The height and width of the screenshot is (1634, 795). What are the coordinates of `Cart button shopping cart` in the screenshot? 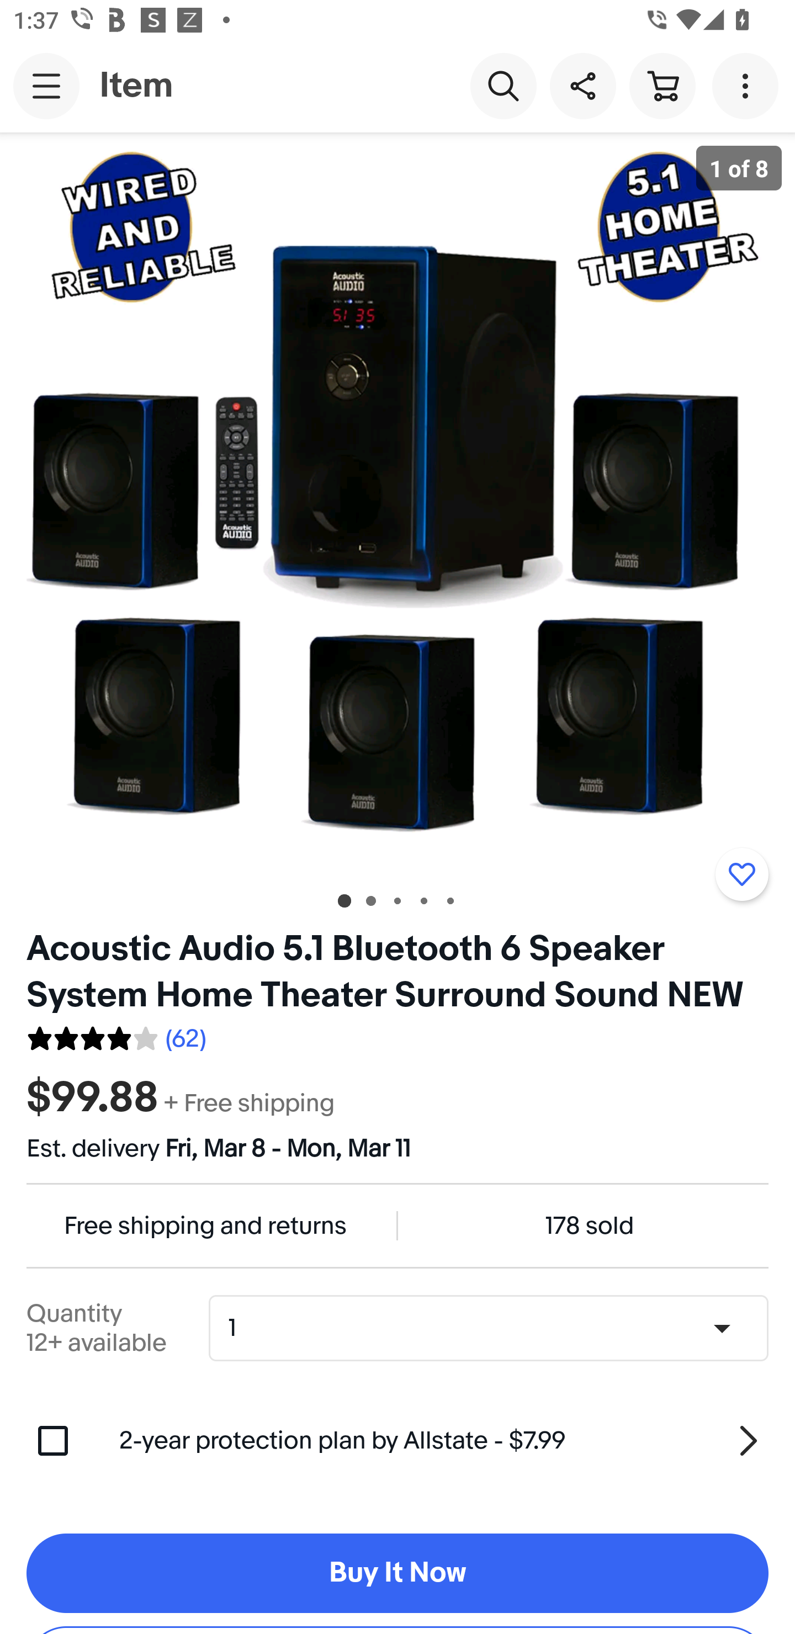 It's located at (662, 85).